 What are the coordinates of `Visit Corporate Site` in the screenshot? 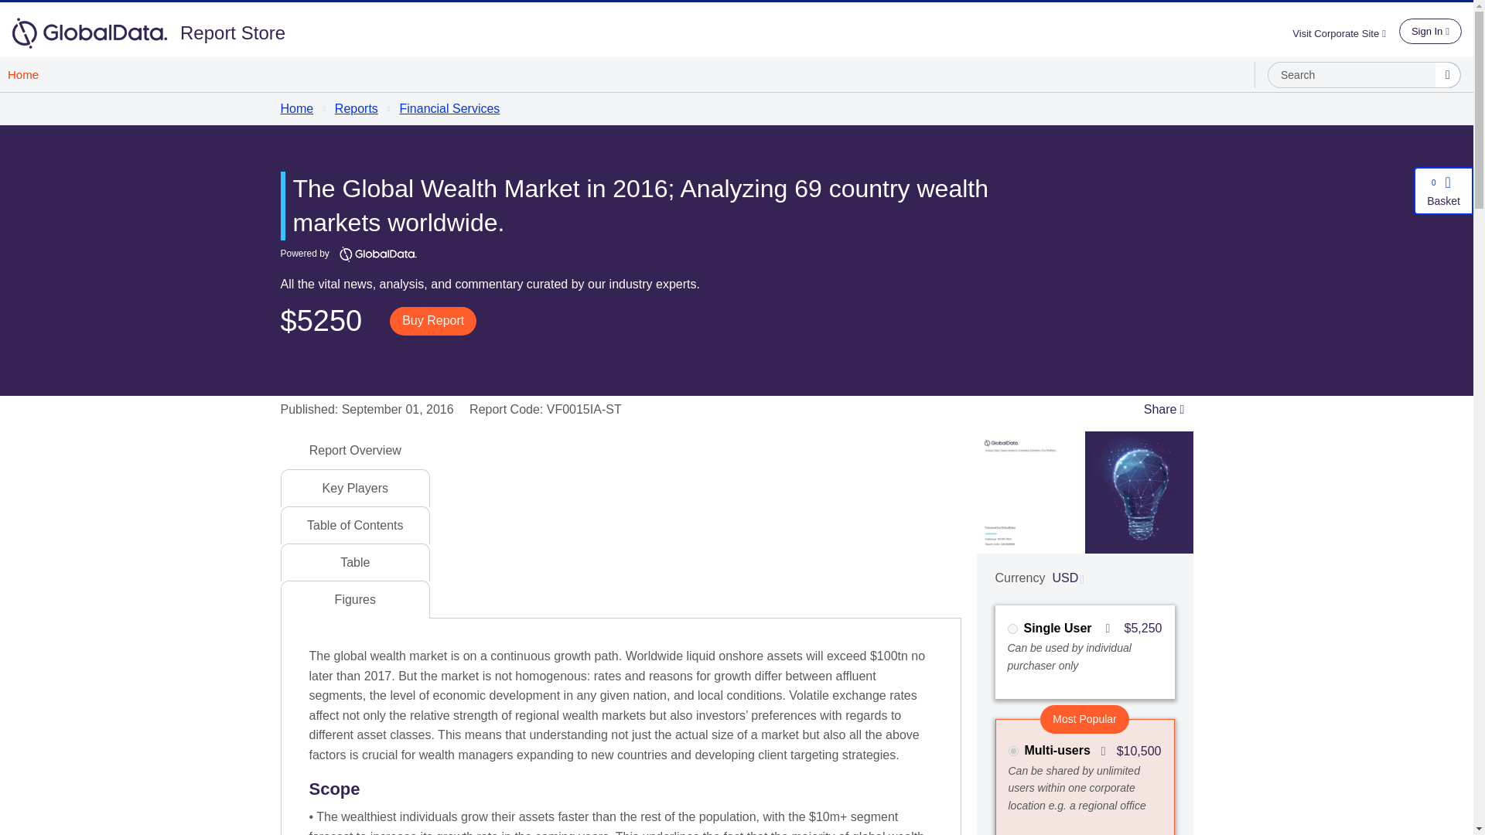 It's located at (1345, 32).